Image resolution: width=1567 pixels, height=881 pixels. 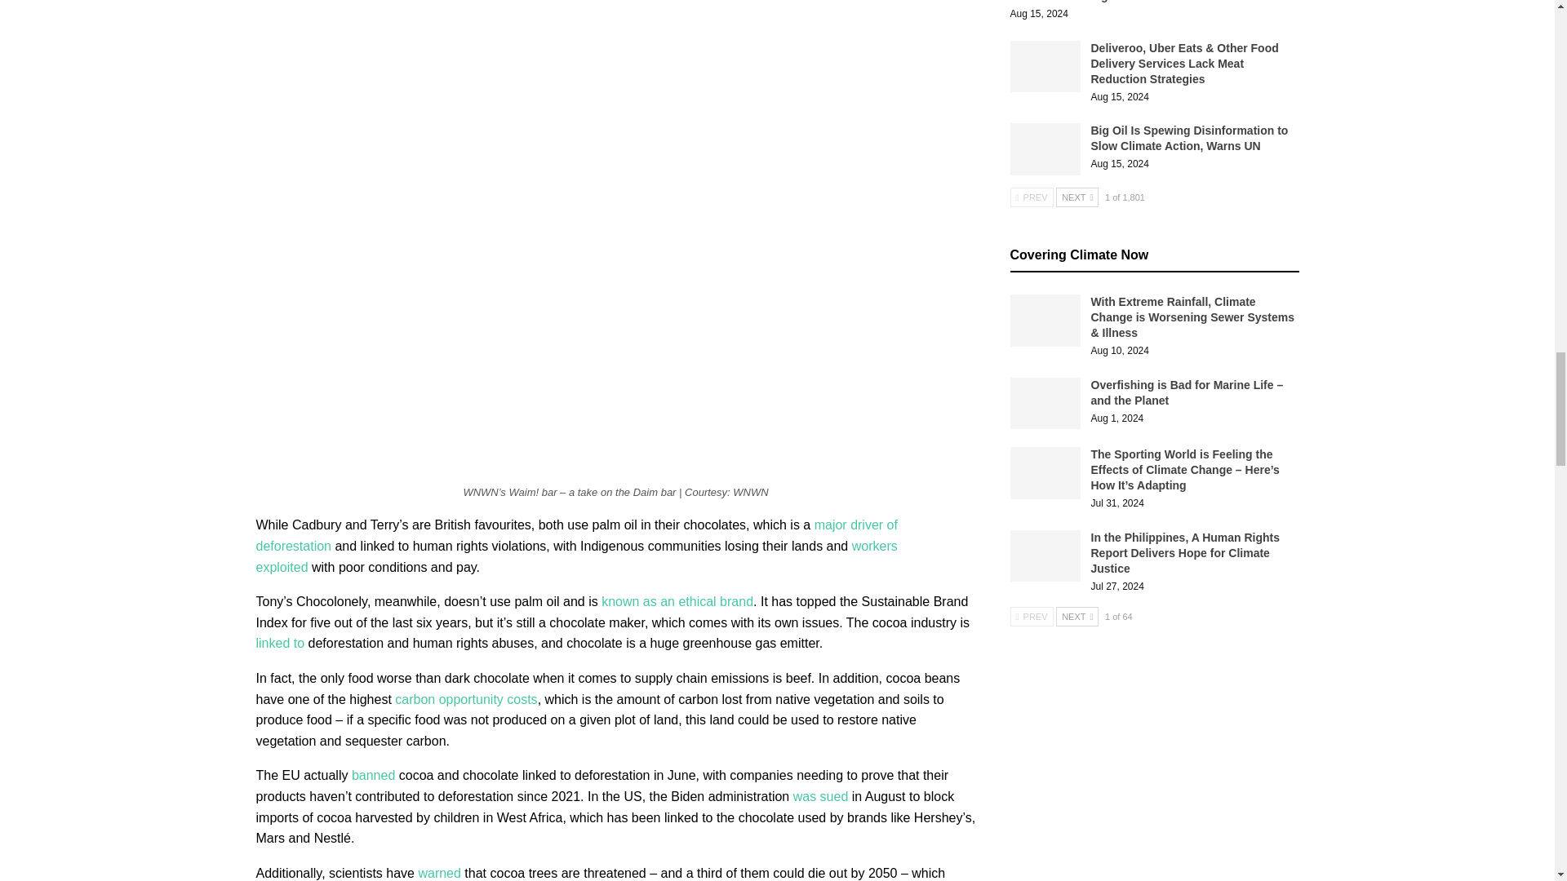 I want to click on major driver of deforestation, so click(x=577, y=535).